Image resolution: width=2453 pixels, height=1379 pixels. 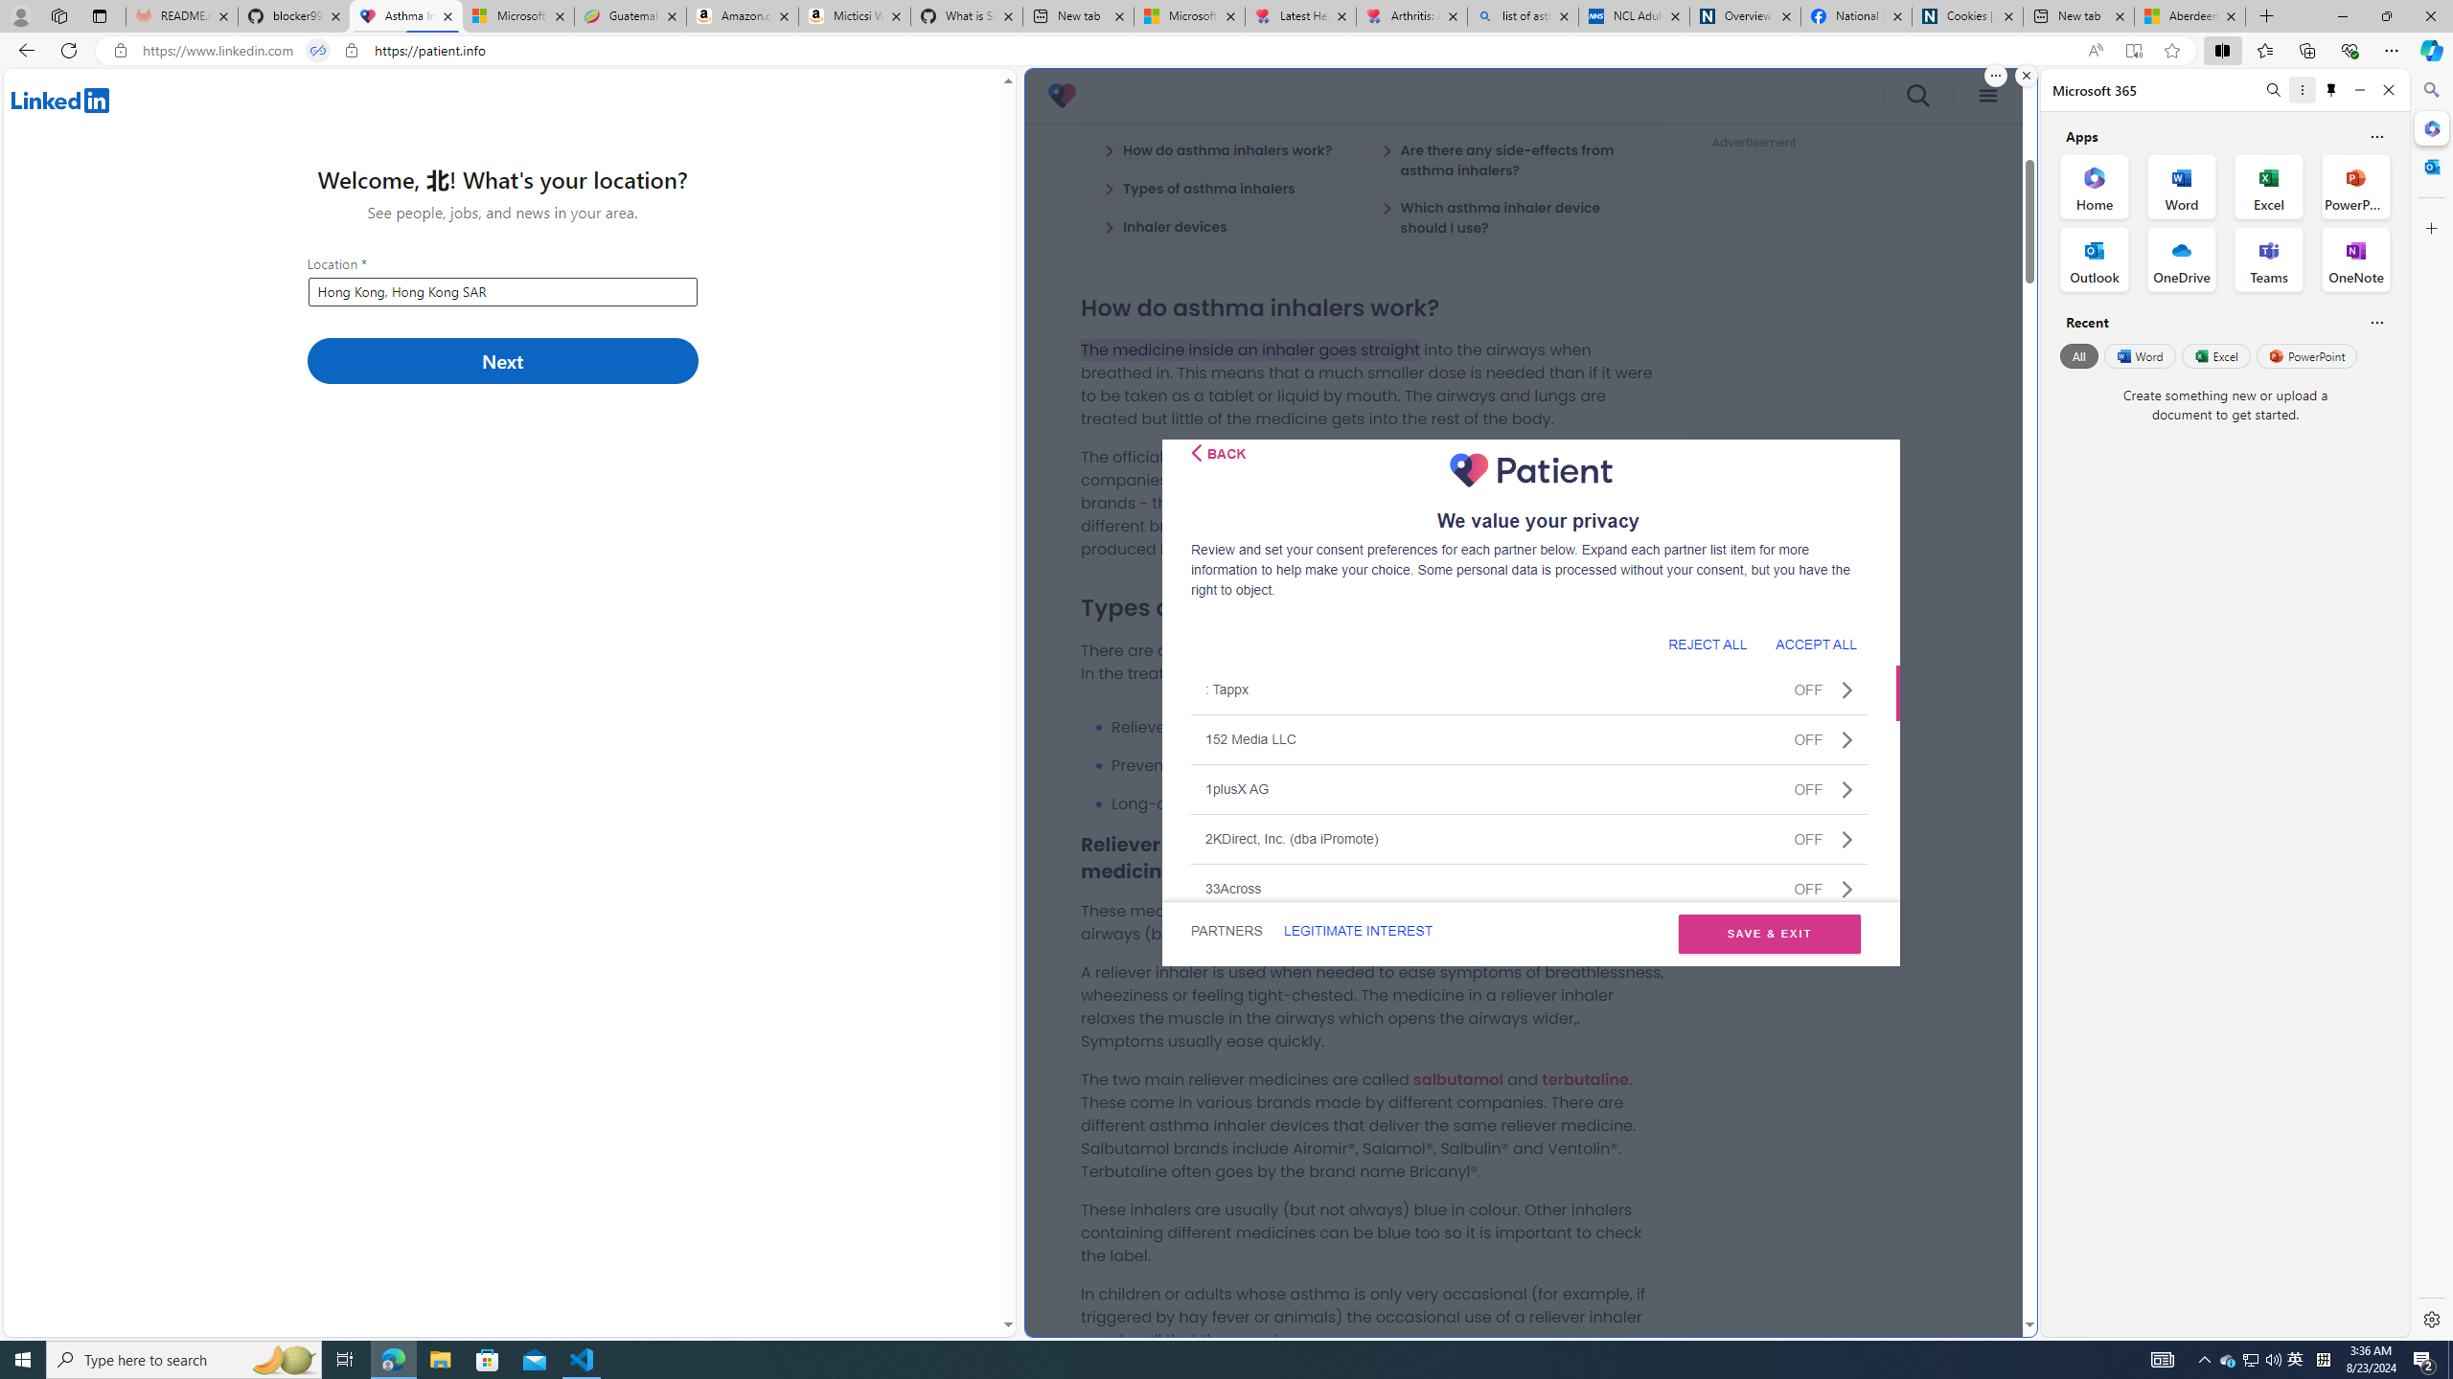 I want to click on How do asthma inhalers work?, so click(x=1218, y=149).